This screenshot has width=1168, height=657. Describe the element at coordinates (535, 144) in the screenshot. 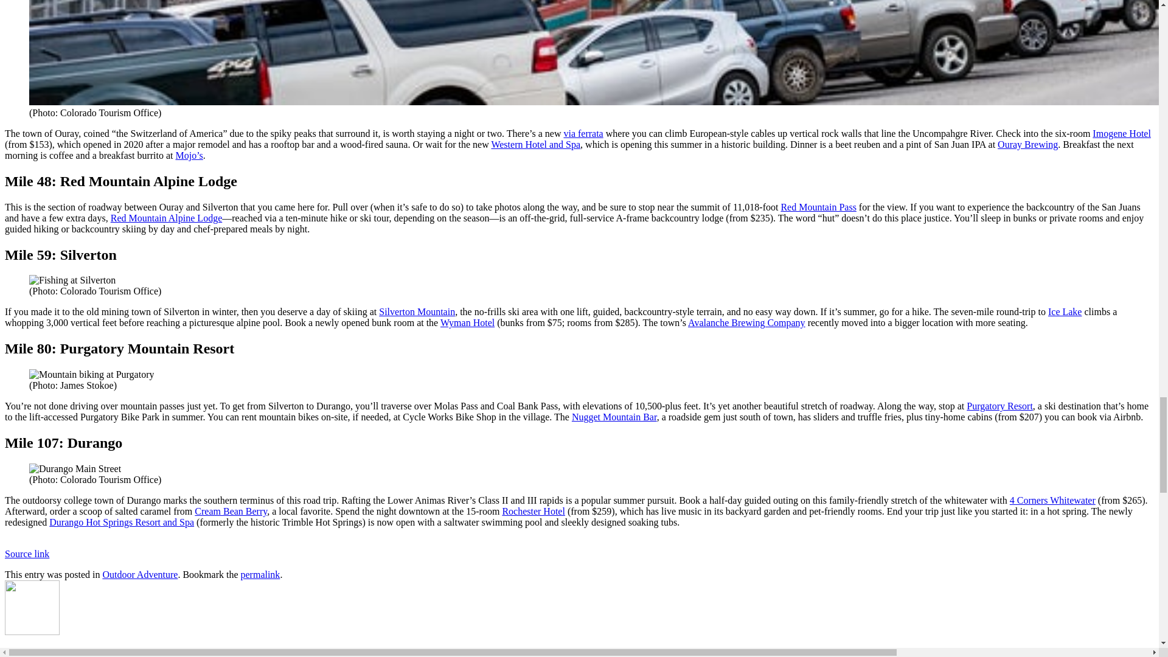

I see `Western Hotel and Spa` at that location.